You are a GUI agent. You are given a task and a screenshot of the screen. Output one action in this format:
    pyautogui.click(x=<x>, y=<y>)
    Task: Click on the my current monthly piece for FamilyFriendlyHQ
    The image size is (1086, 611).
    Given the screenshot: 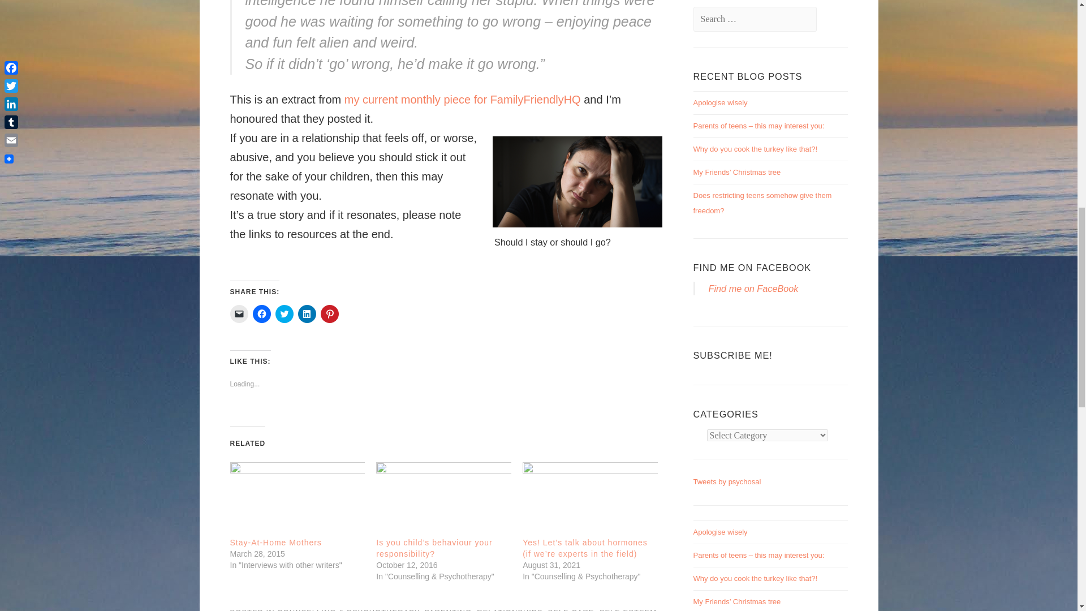 What is the action you would take?
    pyautogui.click(x=464, y=100)
    